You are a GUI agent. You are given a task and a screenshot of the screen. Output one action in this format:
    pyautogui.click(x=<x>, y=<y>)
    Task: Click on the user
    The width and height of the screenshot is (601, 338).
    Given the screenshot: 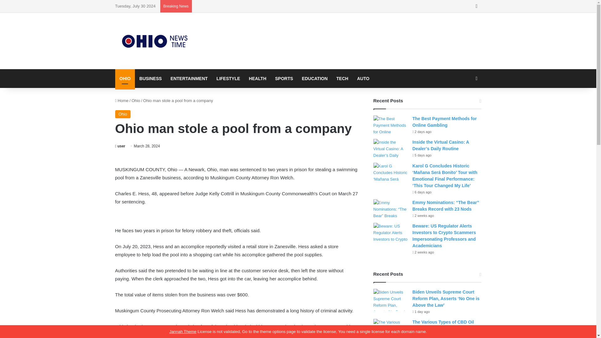 What is the action you would take?
    pyautogui.click(x=120, y=146)
    